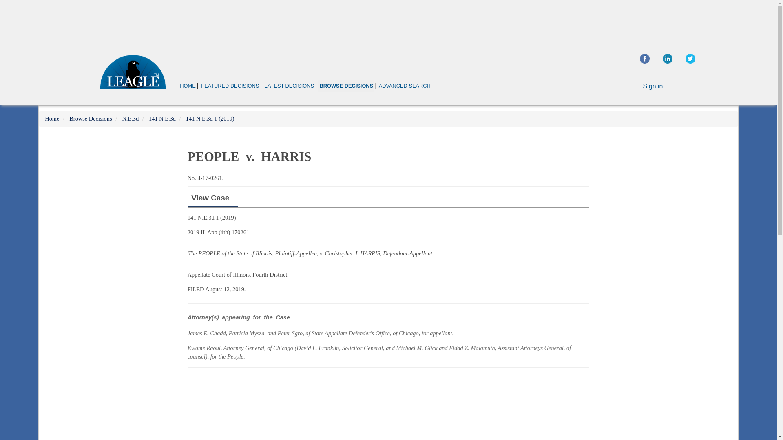 The height and width of the screenshot is (440, 783). Describe the element at coordinates (188, 86) in the screenshot. I see `HOME` at that location.